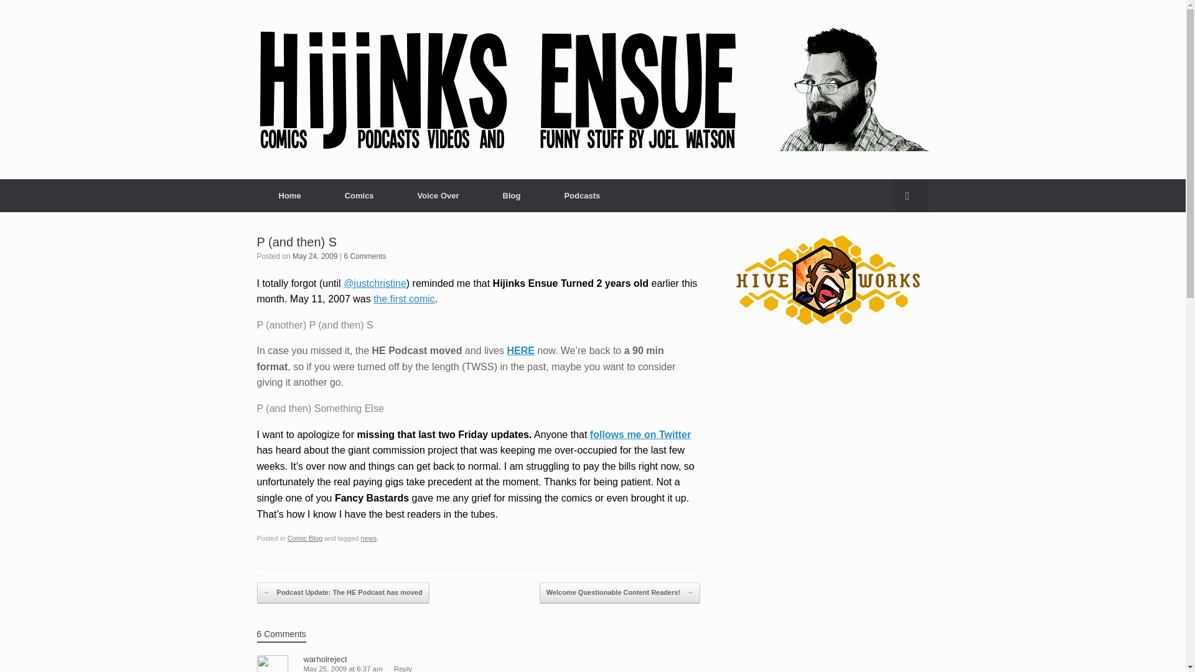  What do you see at coordinates (368, 538) in the screenshot?
I see `news` at bounding box center [368, 538].